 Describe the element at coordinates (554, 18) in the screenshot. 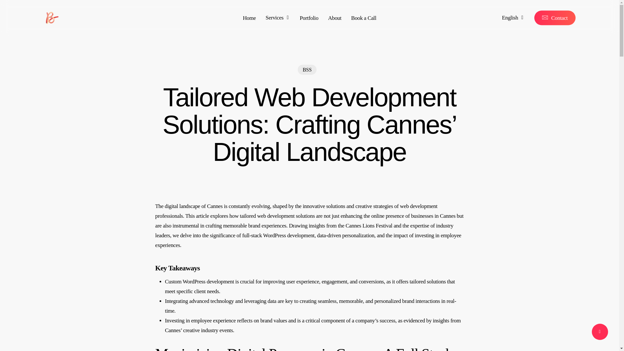

I see `Contact` at that location.